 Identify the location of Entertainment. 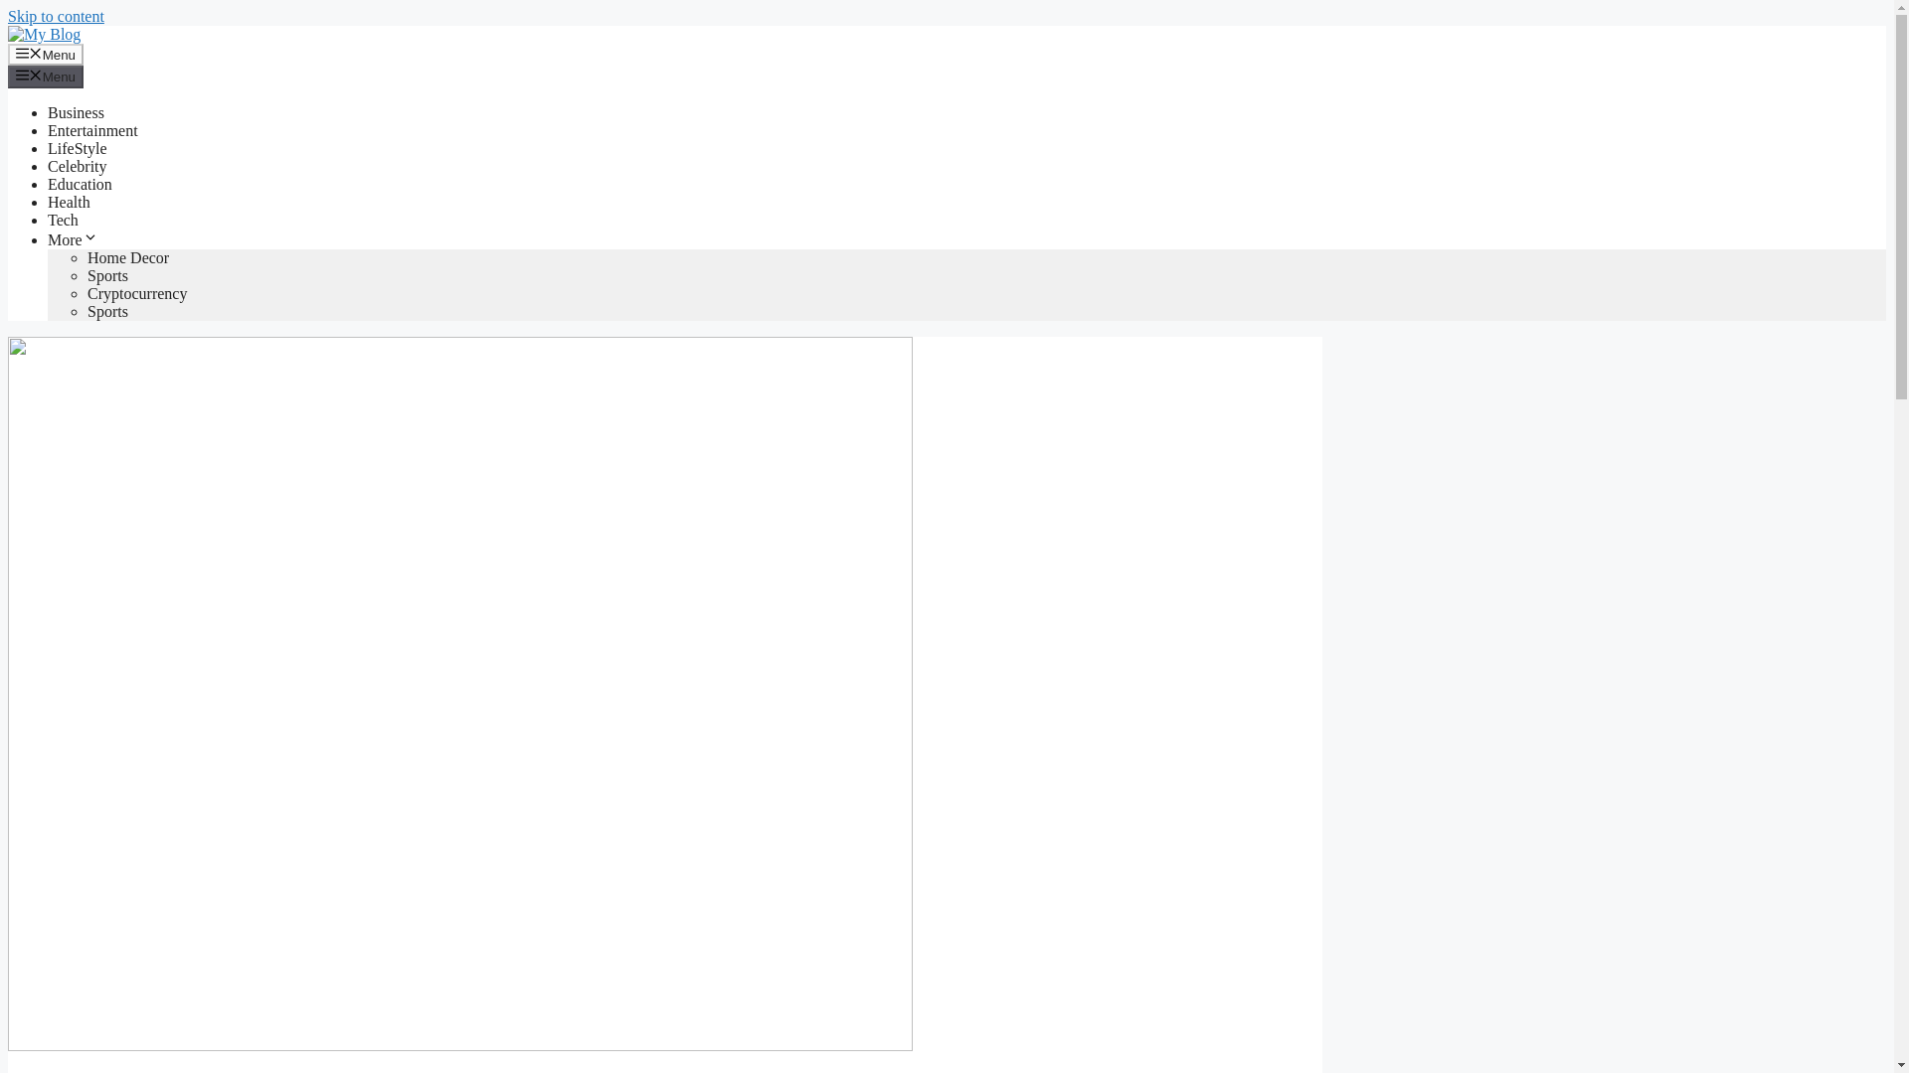
(92, 131).